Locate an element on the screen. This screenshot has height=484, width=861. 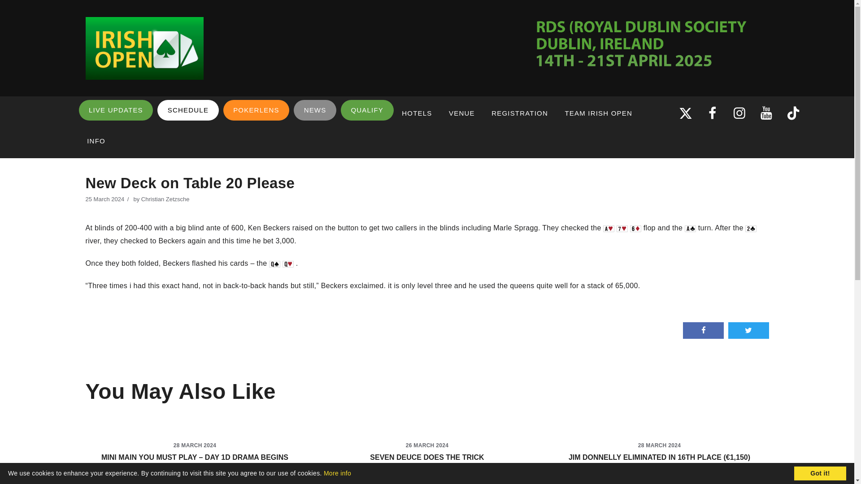
INFO is located at coordinates (96, 141).